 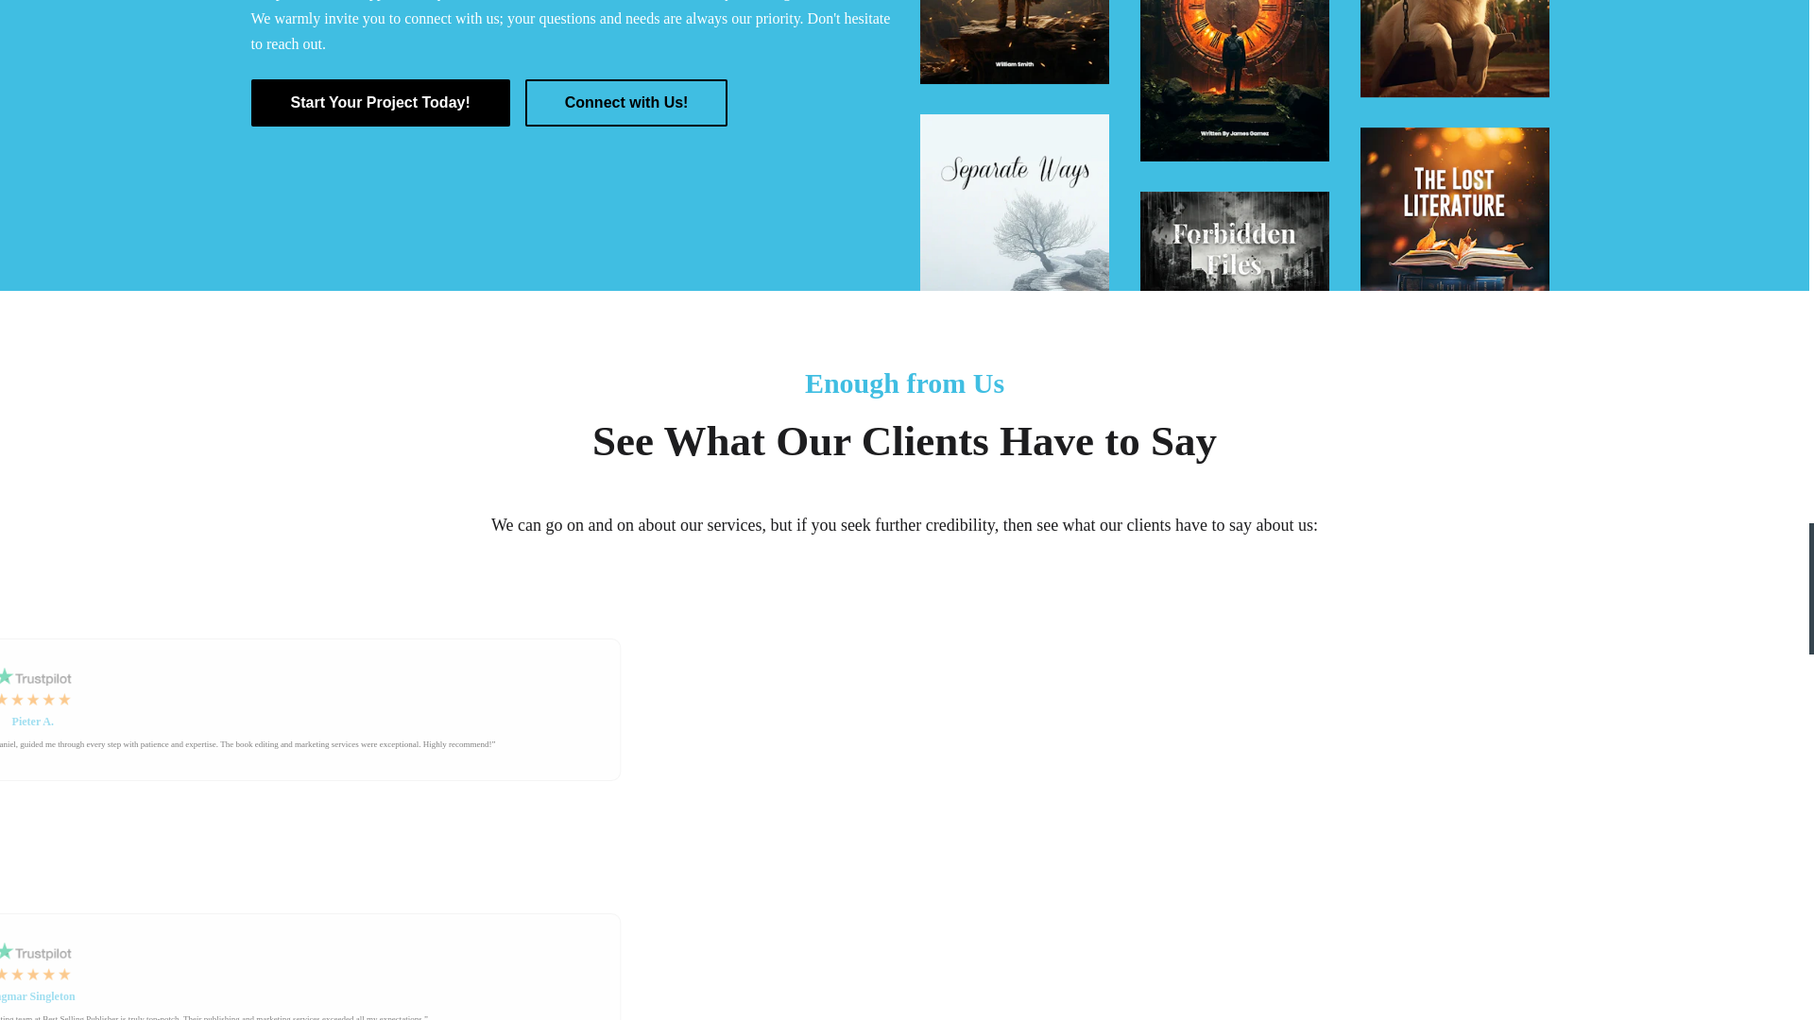 What do you see at coordinates (380, 102) in the screenshot?
I see `Start Your Project Today!` at bounding box center [380, 102].